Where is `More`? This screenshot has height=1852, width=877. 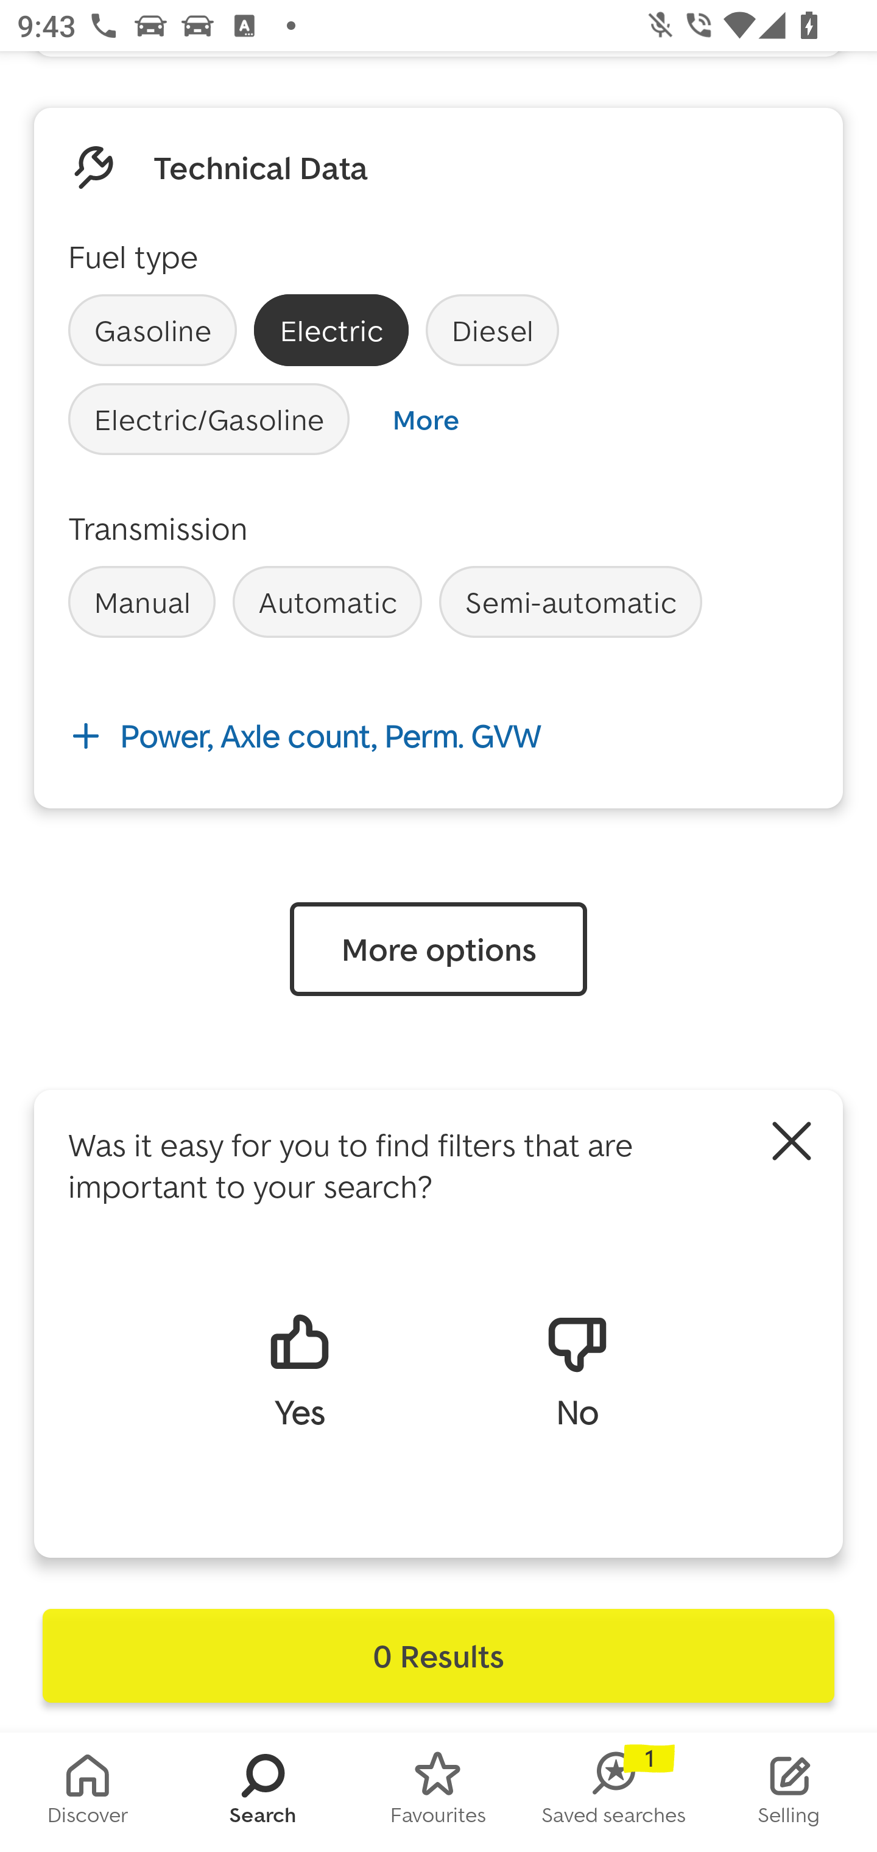 More is located at coordinates (425, 419).